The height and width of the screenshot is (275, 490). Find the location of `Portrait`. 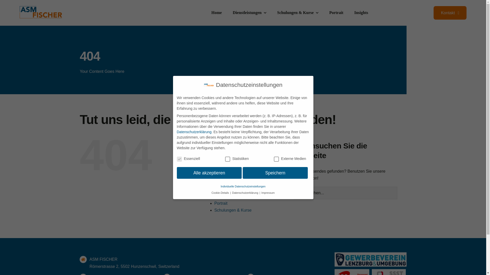

Portrait is located at coordinates (221, 203).